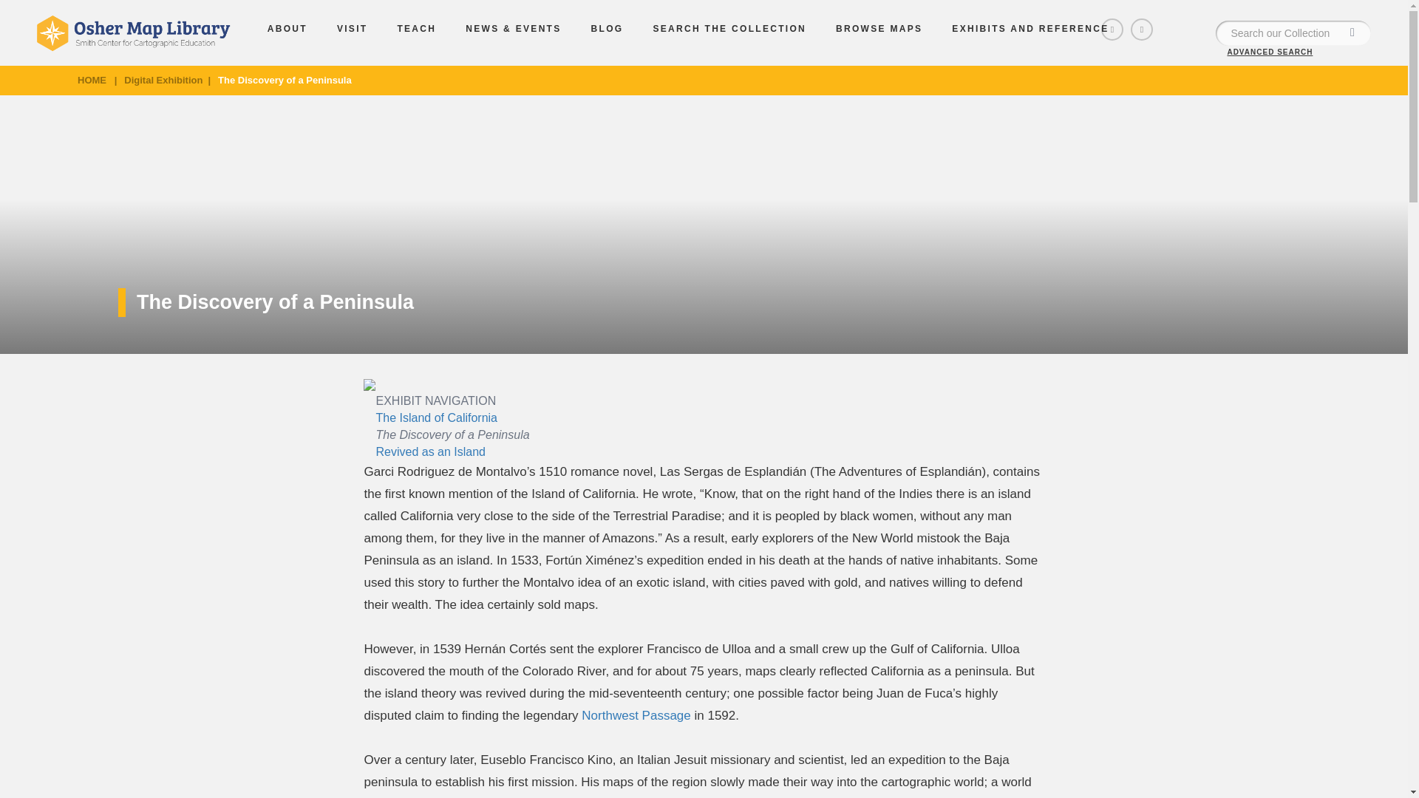 This screenshot has width=1419, height=798. I want to click on VISIT, so click(352, 29).